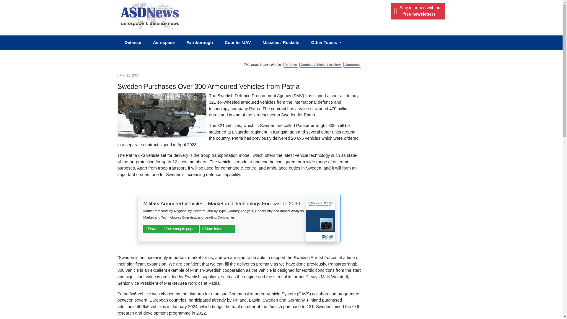 This screenshot has height=319, width=567. Describe the element at coordinates (217, 229) in the screenshot. I see `More information` at that location.